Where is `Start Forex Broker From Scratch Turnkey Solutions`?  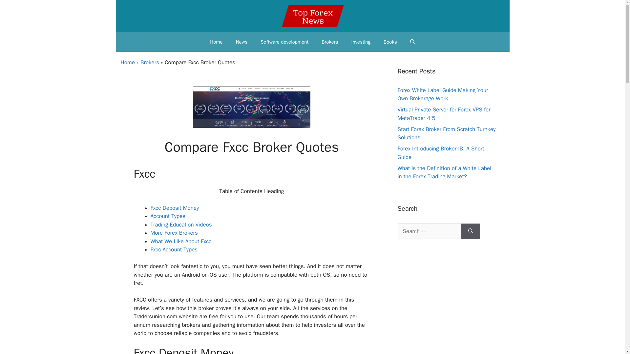
Start Forex Broker From Scratch Turnkey Solutions is located at coordinates (447, 133).